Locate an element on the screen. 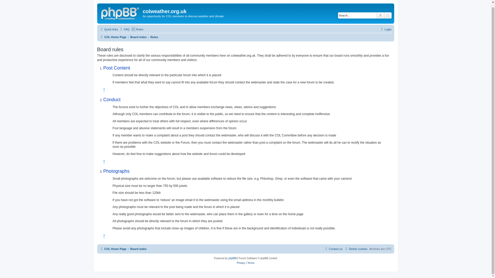  Privacy is located at coordinates (241, 263).